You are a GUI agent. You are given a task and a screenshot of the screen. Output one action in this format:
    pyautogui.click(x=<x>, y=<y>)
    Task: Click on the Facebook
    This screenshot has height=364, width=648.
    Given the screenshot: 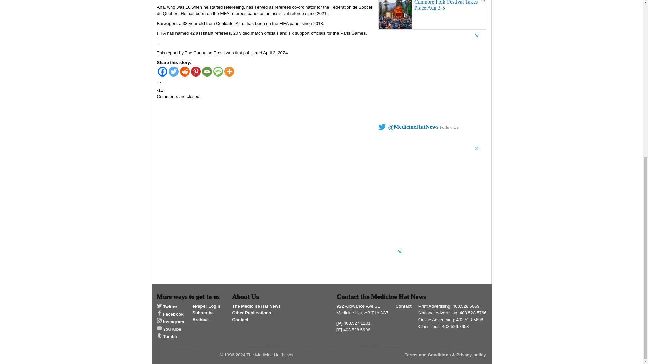 What is the action you would take?
    pyautogui.click(x=162, y=71)
    